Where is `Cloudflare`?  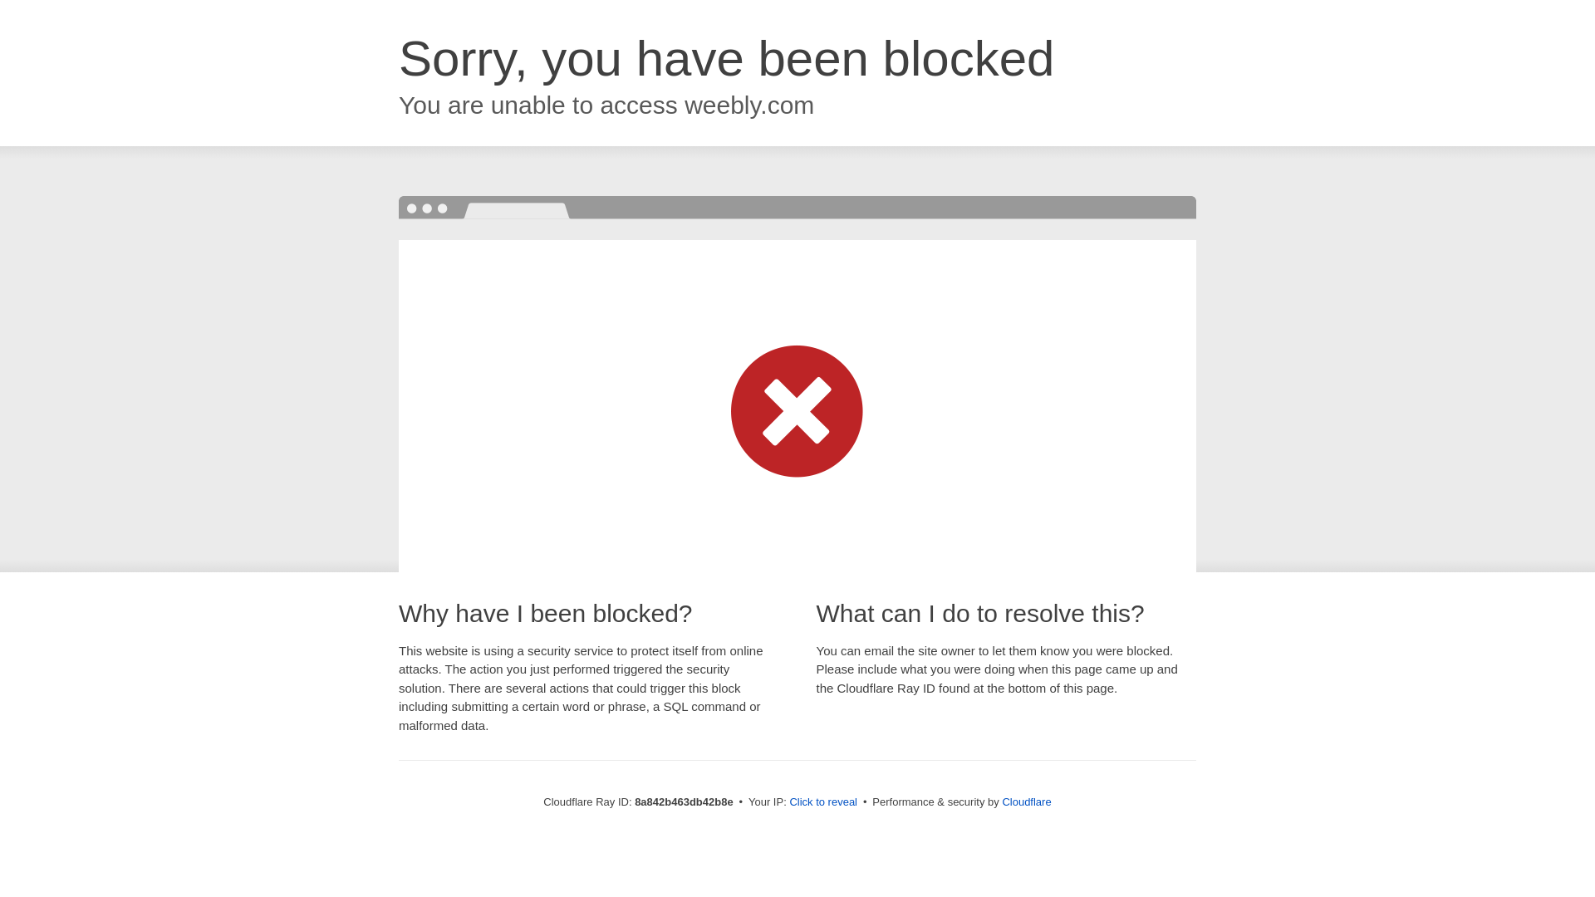
Cloudflare is located at coordinates (1026, 801).